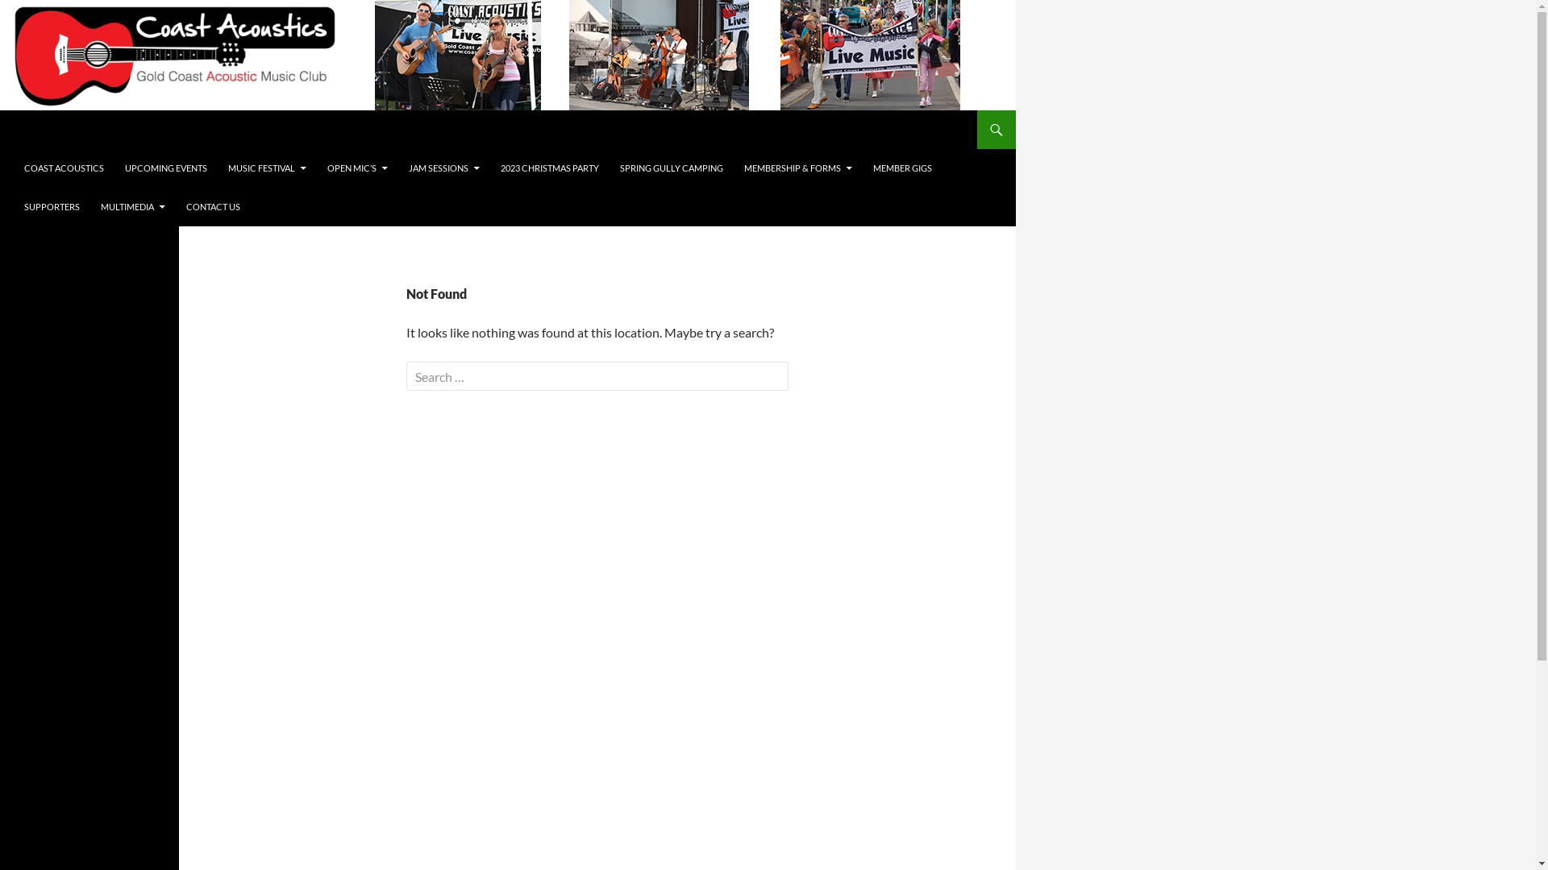  Describe the element at coordinates (213, 207) in the screenshot. I see `CONTACT US` at that location.